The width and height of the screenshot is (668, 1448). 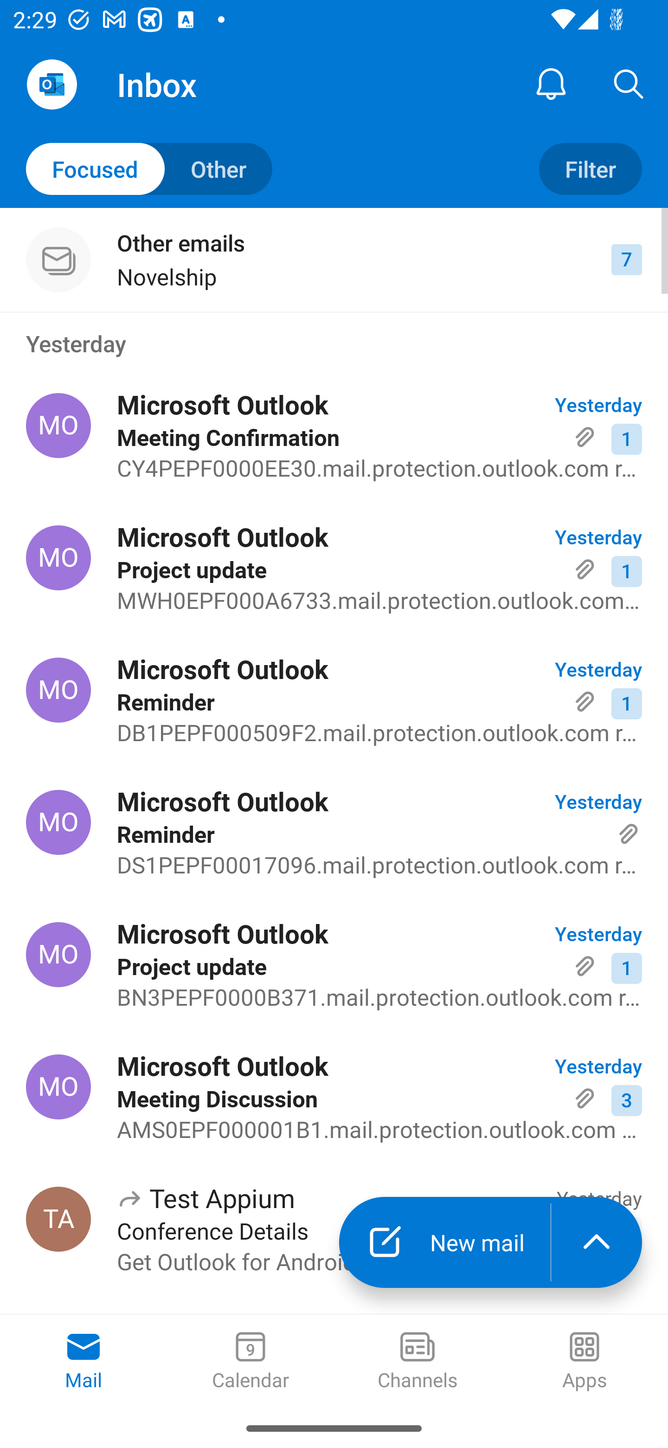 What do you see at coordinates (58, 1219) in the screenshot?
I see `Test Appium, testappium002@outlook.com` at bounding box center [58, 1219].